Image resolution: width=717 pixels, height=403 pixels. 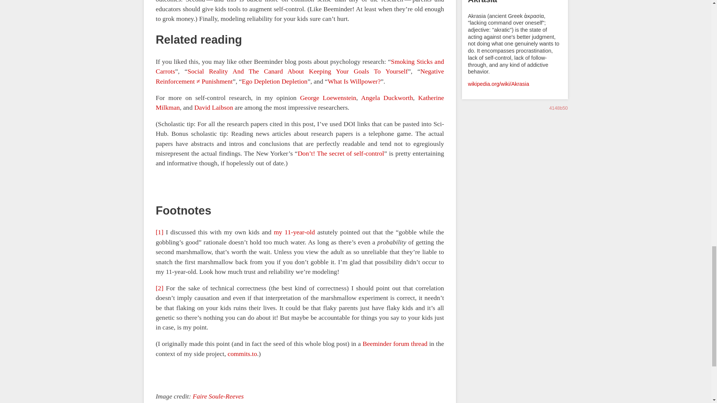 What do you see at coordinates (299, 66) in the screenshot?
I see `Smoking Sticks and Carrots` at bounding box center [299, 66].